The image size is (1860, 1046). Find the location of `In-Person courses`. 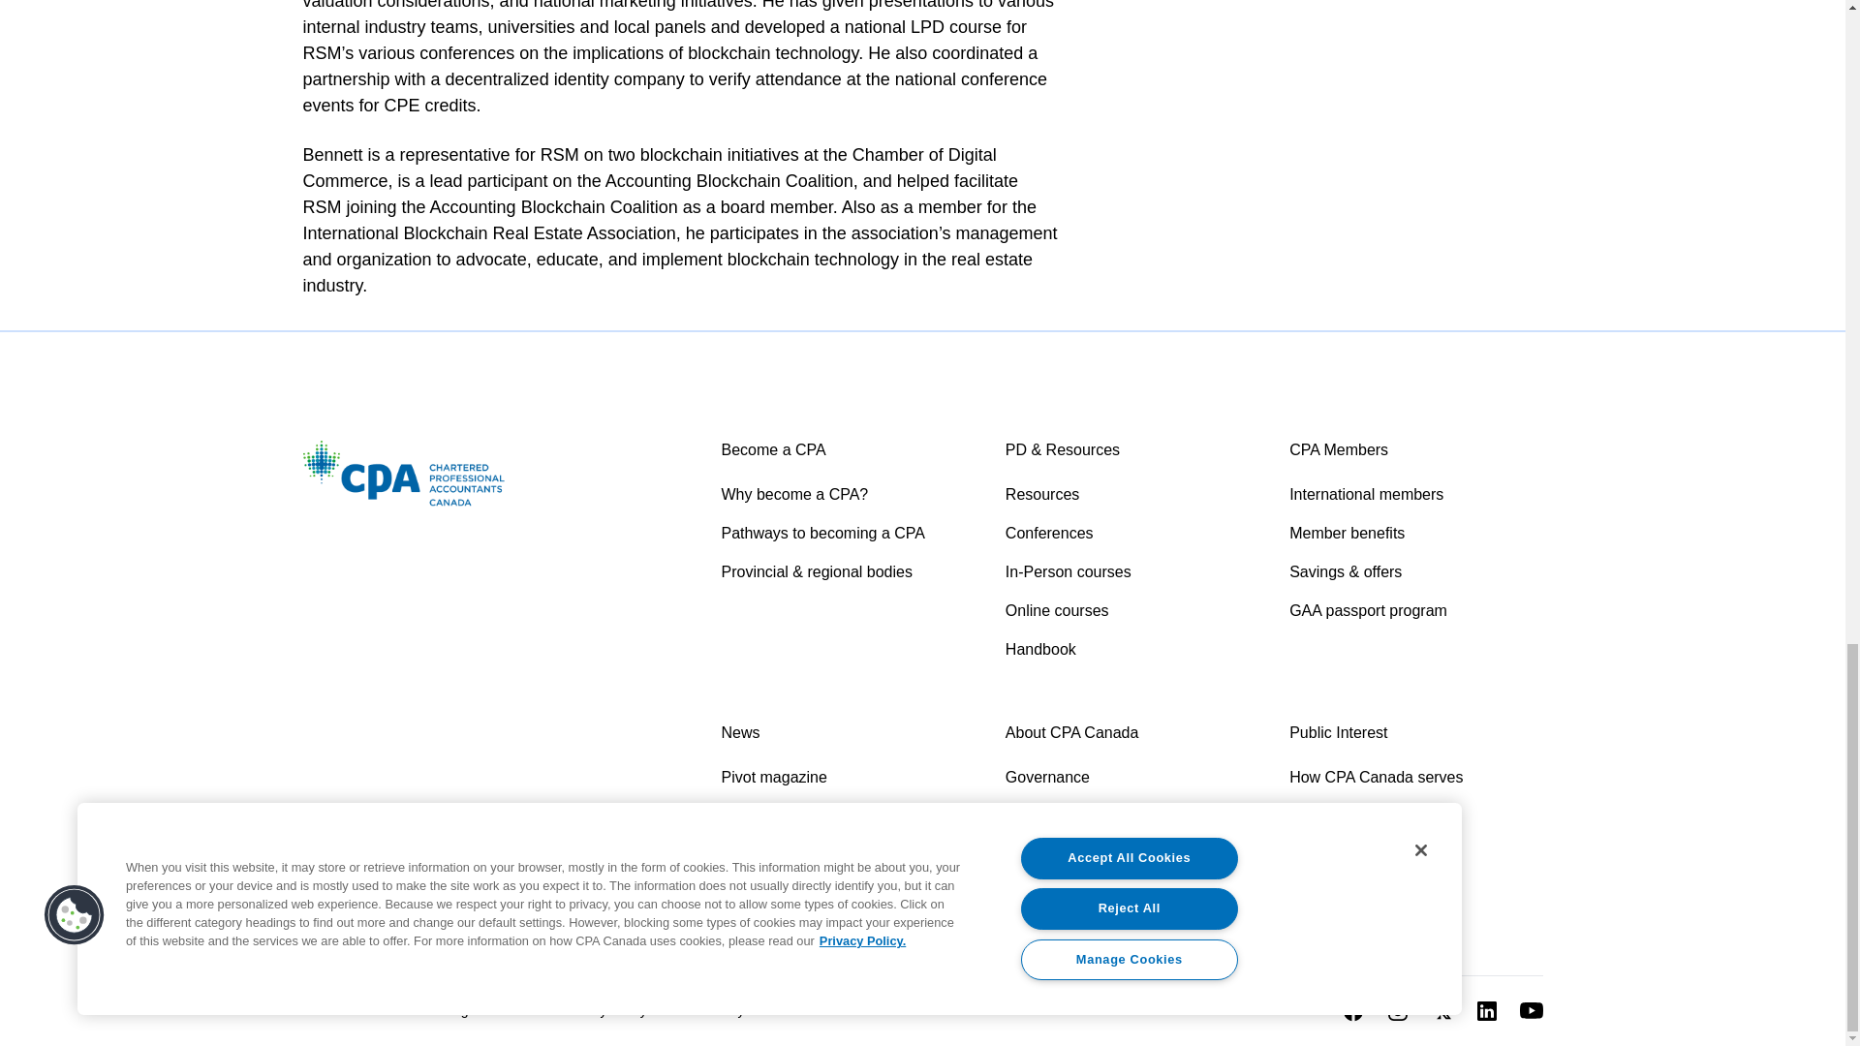

In-Person courses is located at coordinates (1131, 571).